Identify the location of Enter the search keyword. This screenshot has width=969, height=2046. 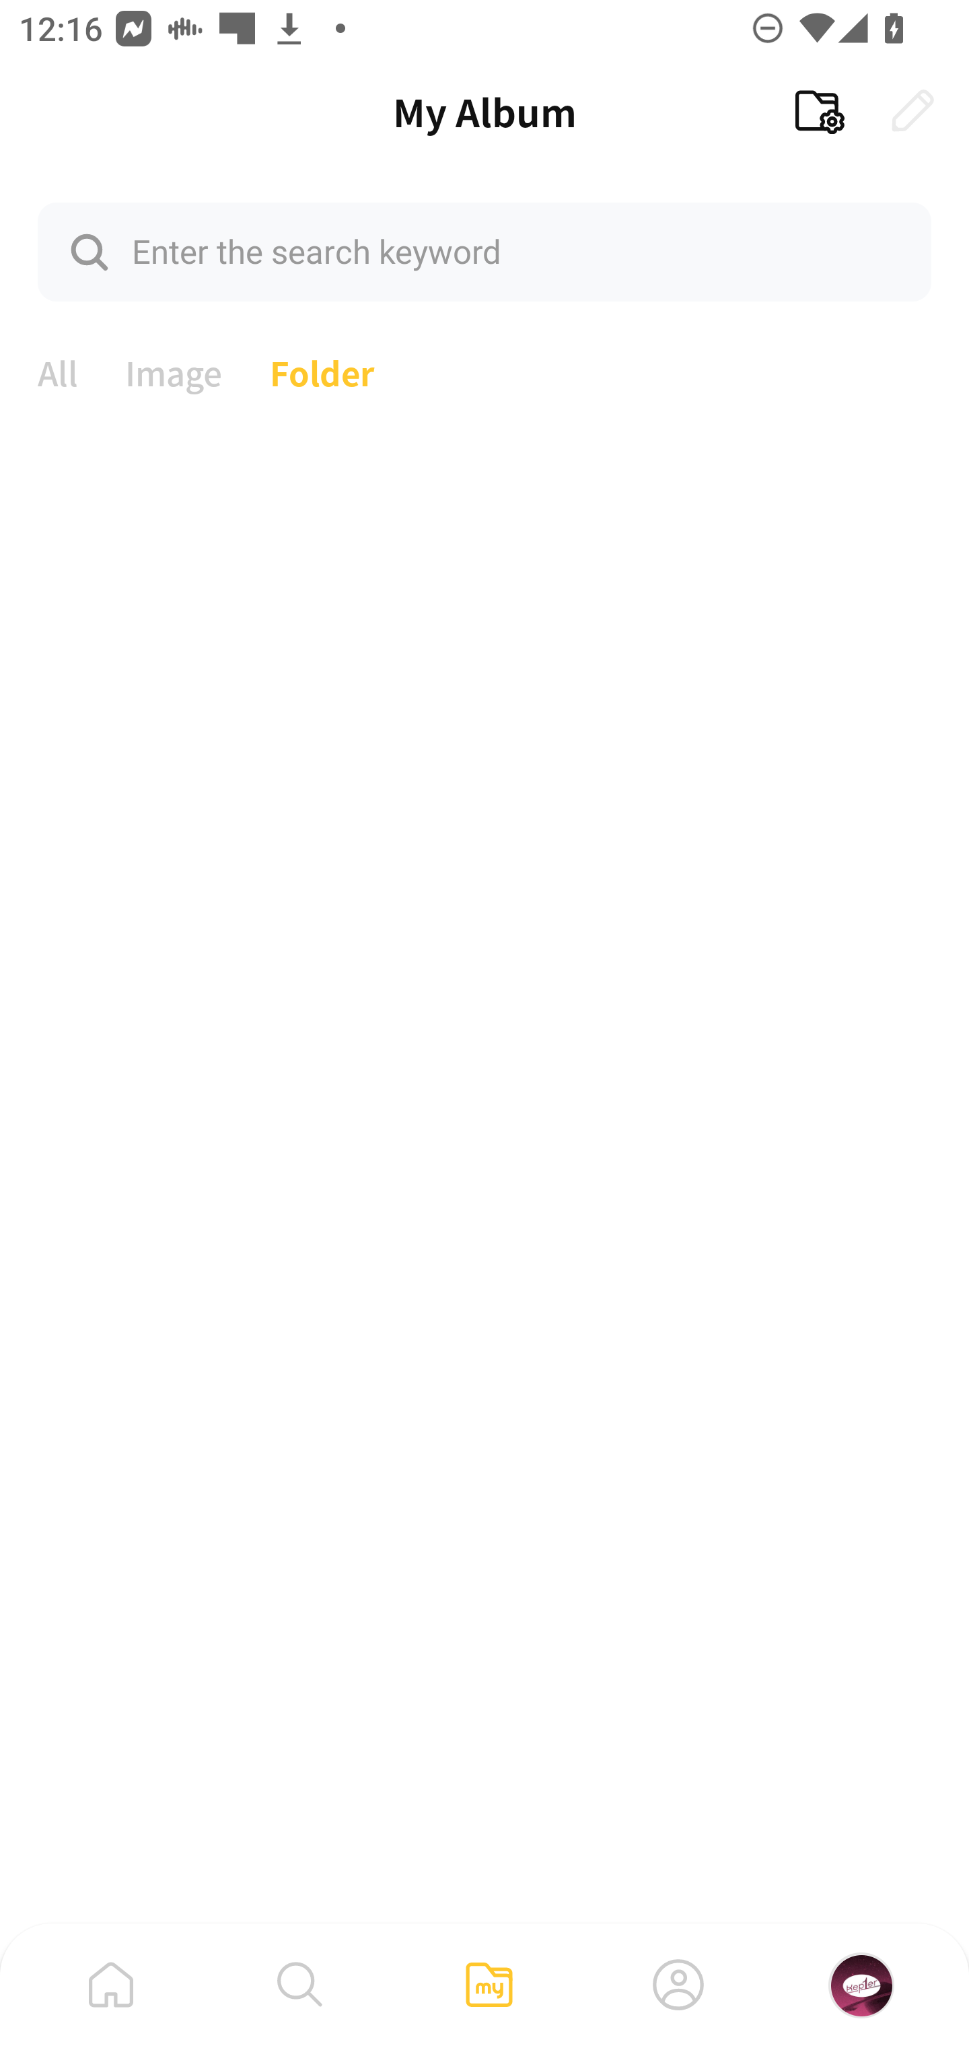
(485, 251).